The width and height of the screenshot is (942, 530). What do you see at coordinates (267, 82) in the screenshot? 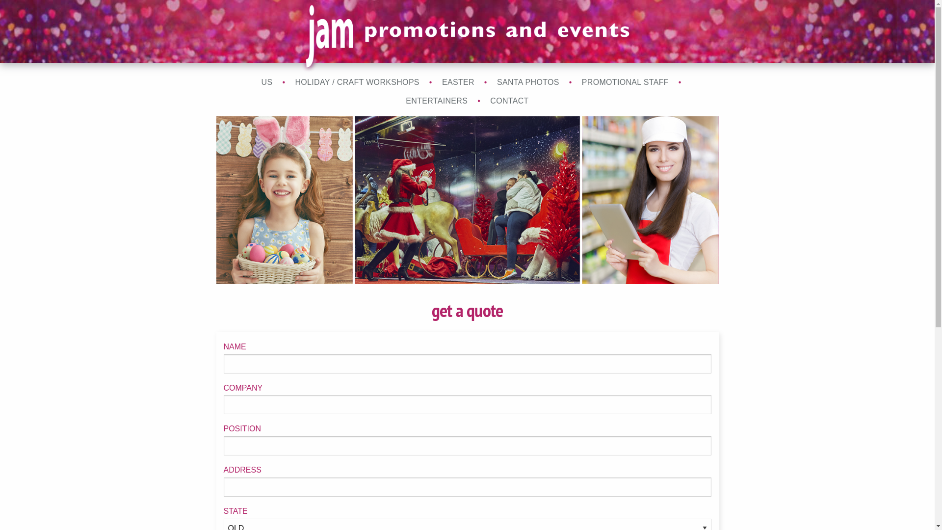
I see `US` at bounding box center [267, 82].